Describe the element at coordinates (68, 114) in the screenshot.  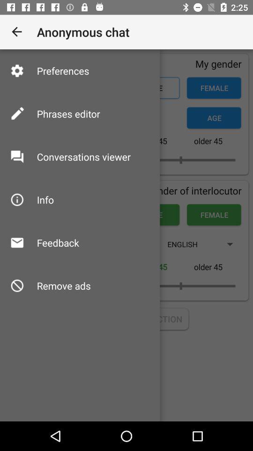
I see `turn on icon to the left of the age item` at that location.